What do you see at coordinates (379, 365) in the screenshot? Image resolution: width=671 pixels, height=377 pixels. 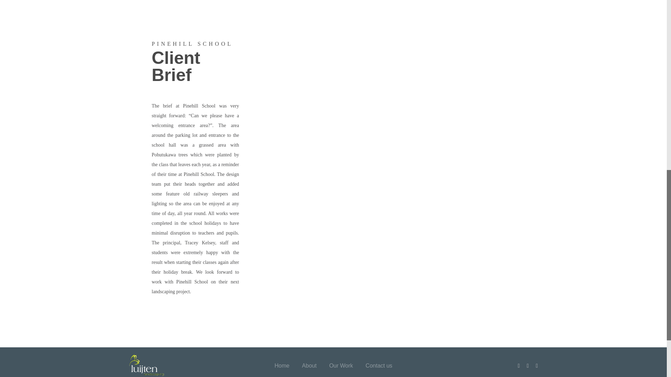 I see `Contact us` at bounding box center [379, 365].